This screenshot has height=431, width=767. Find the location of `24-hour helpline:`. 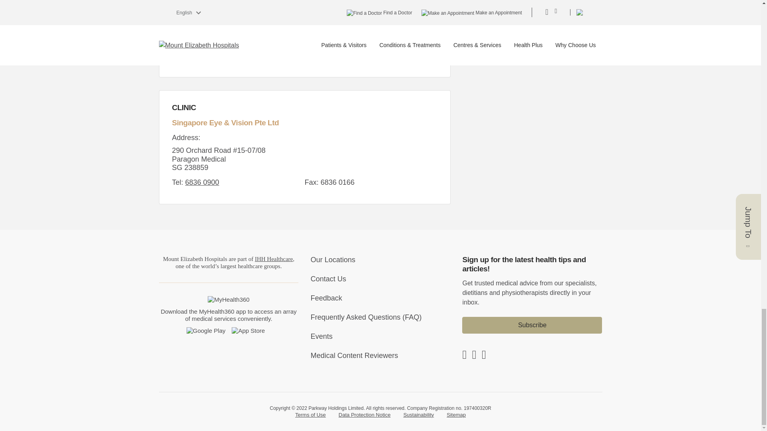

24-hour helpline: is located at coordinates (196, 16).